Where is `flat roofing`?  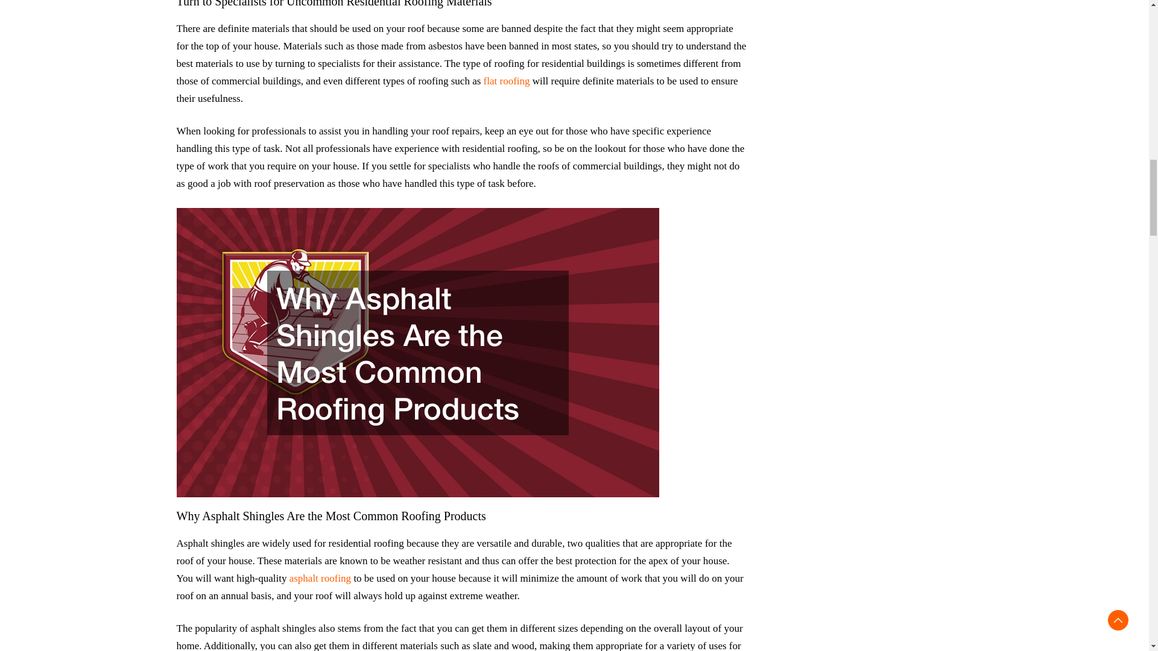
flat roofing is located at coordinates (507, 81).